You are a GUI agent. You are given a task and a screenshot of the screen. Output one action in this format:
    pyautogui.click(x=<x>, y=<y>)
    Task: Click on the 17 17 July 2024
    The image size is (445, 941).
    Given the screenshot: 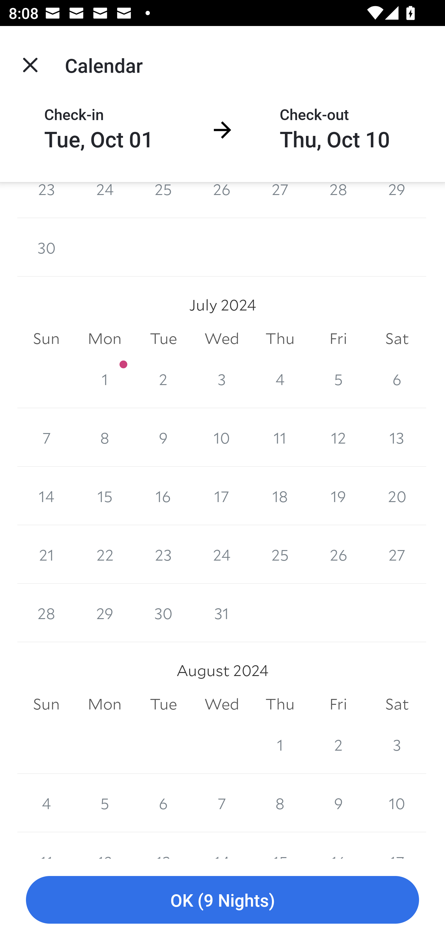 What is the action you would take?
    pyautogui.click(x=222, y=496)
    